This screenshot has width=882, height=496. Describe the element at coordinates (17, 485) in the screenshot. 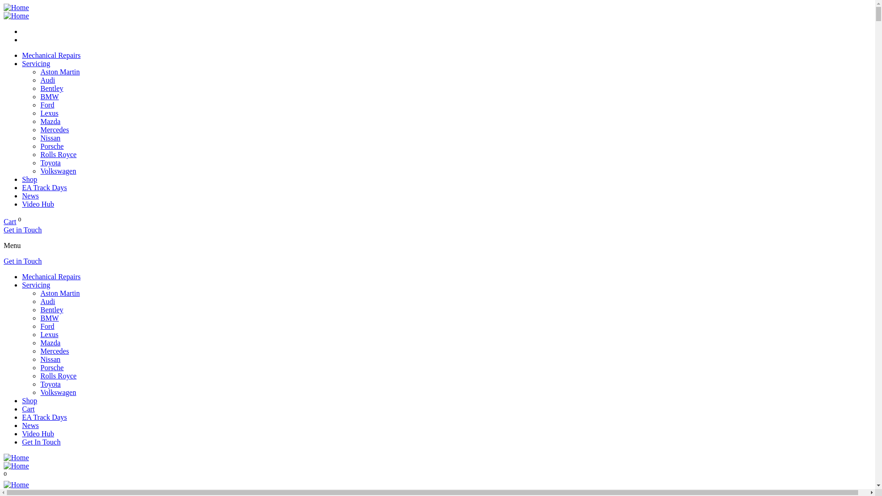

I see `EA Black` at that location.